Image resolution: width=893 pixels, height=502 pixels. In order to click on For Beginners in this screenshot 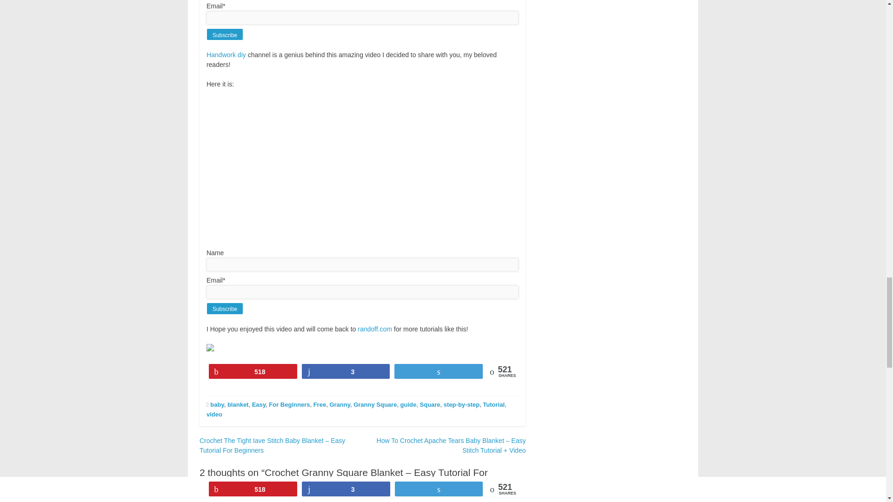, I will do `click(289, 404)`.